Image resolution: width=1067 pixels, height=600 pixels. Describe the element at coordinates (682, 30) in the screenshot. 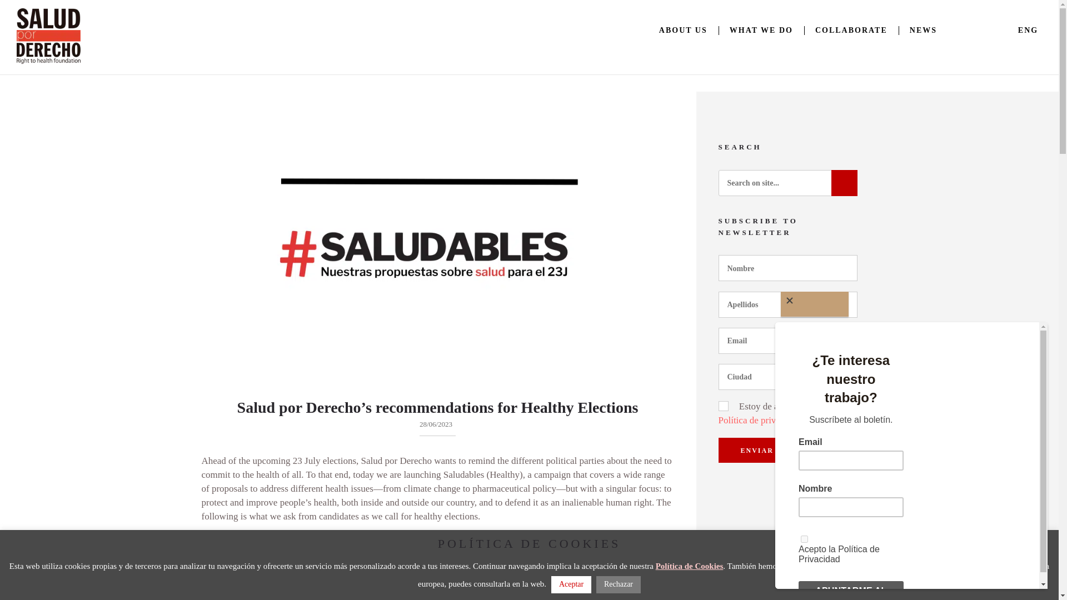

I see `ABOUT US` at that location.